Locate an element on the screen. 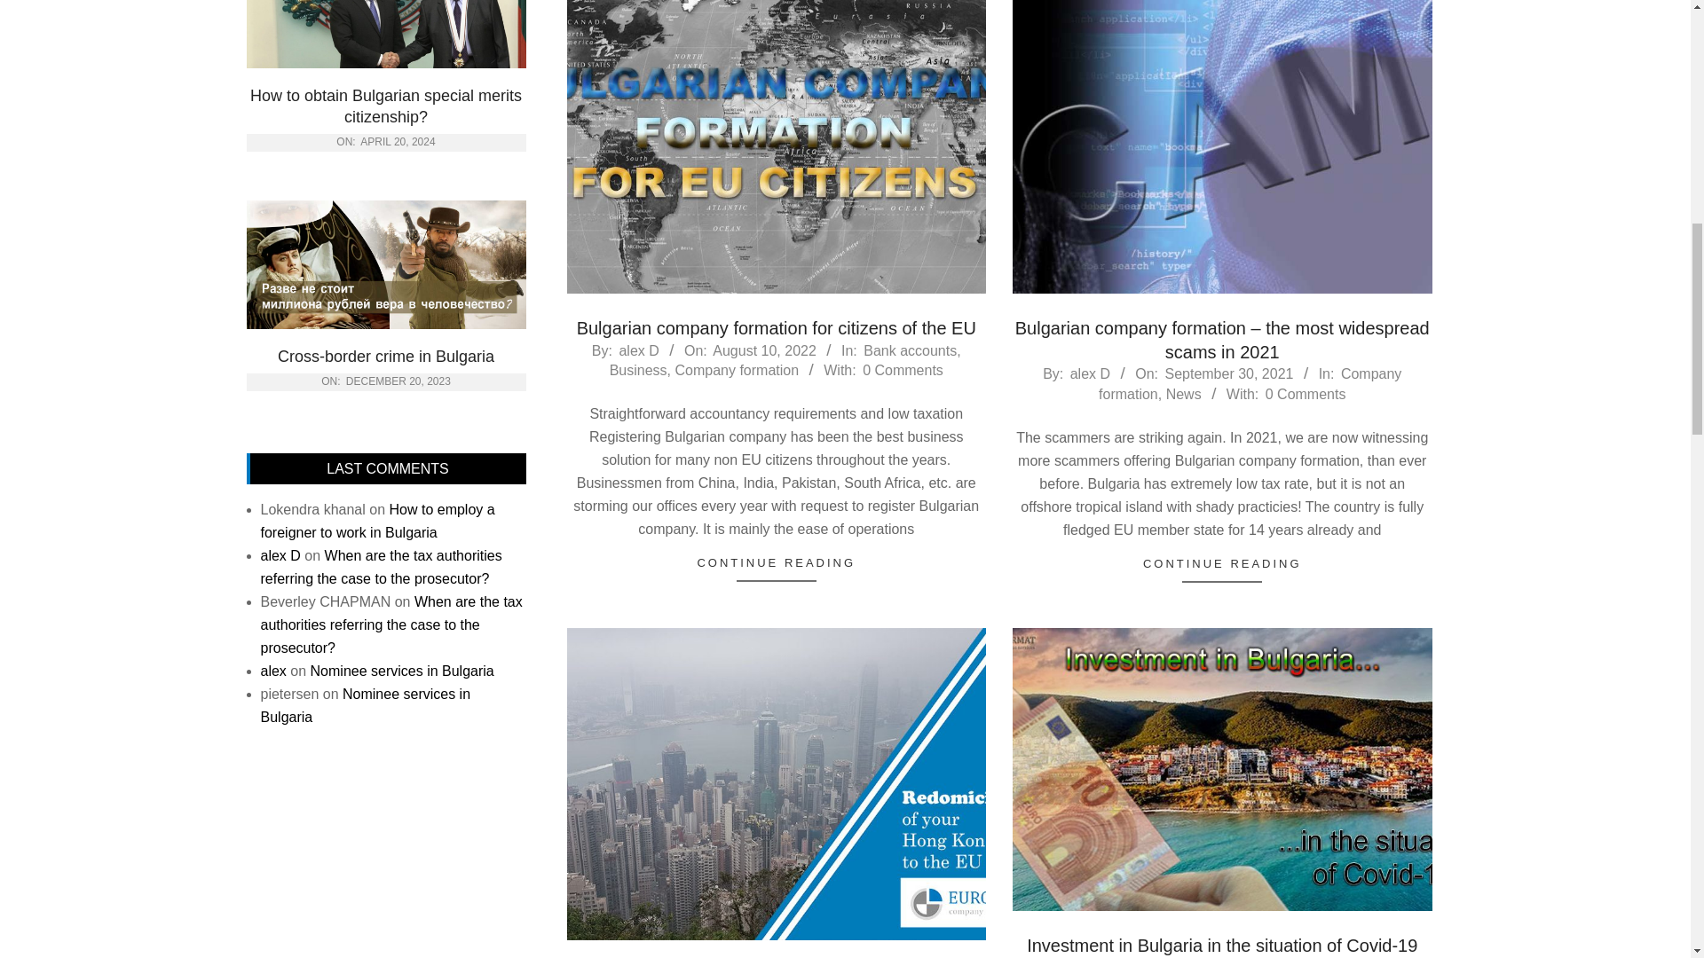 The image size is (1704, 958). Posts by alex D is located at coordinates (637, 349).